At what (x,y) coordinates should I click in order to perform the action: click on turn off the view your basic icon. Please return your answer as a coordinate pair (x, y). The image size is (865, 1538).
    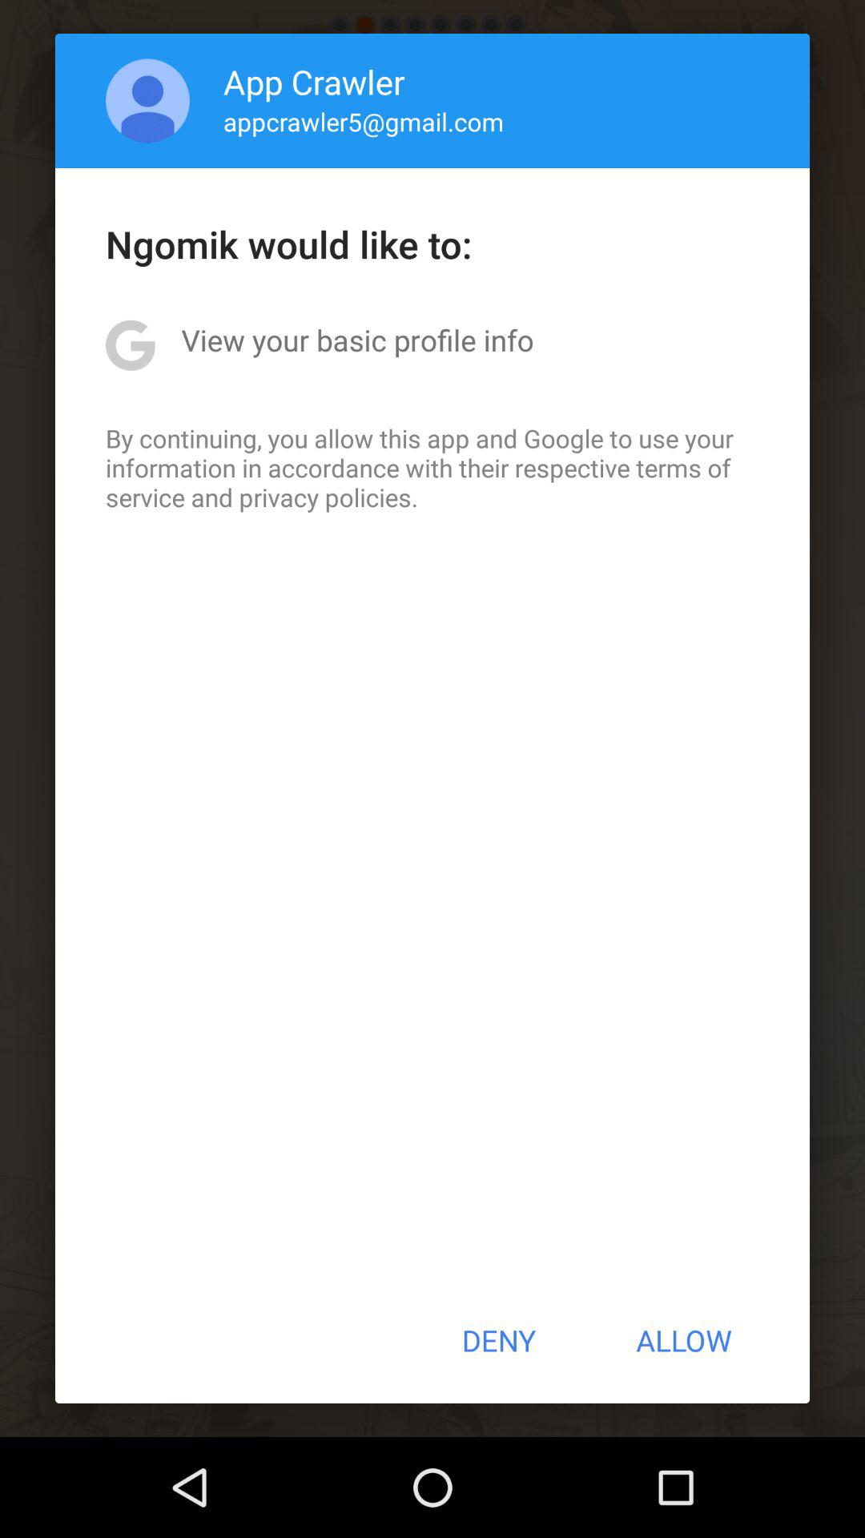
    Looking at the image, I should click on (357, 340).